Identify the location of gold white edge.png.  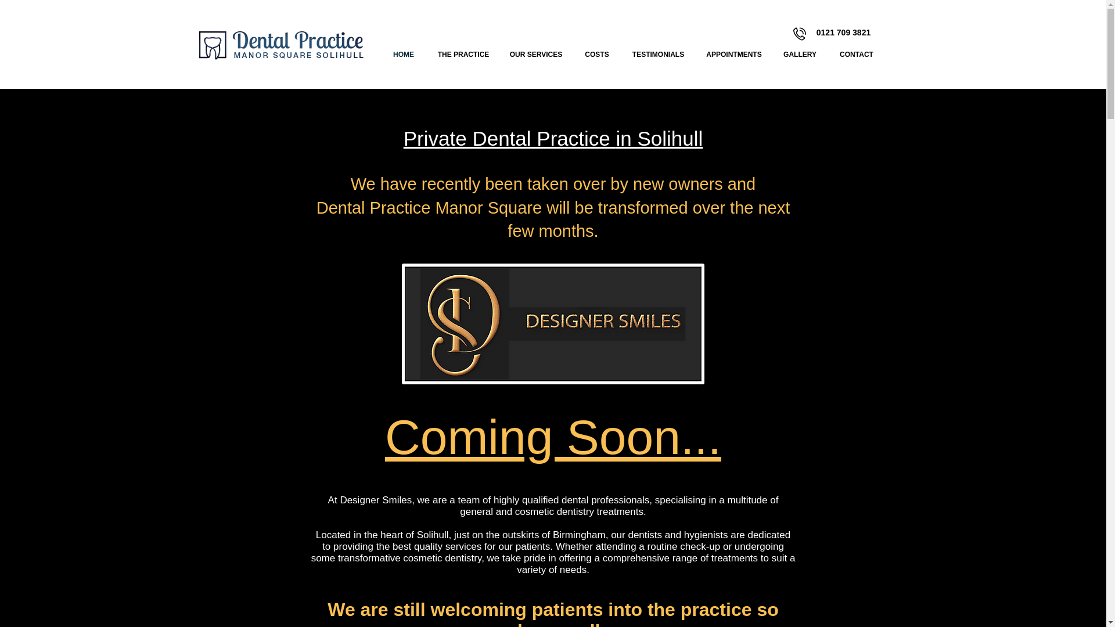
(553, 324).